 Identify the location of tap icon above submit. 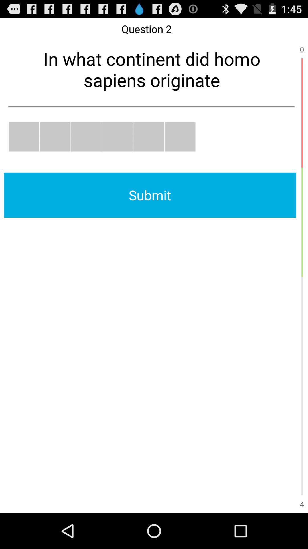
(180, 137).